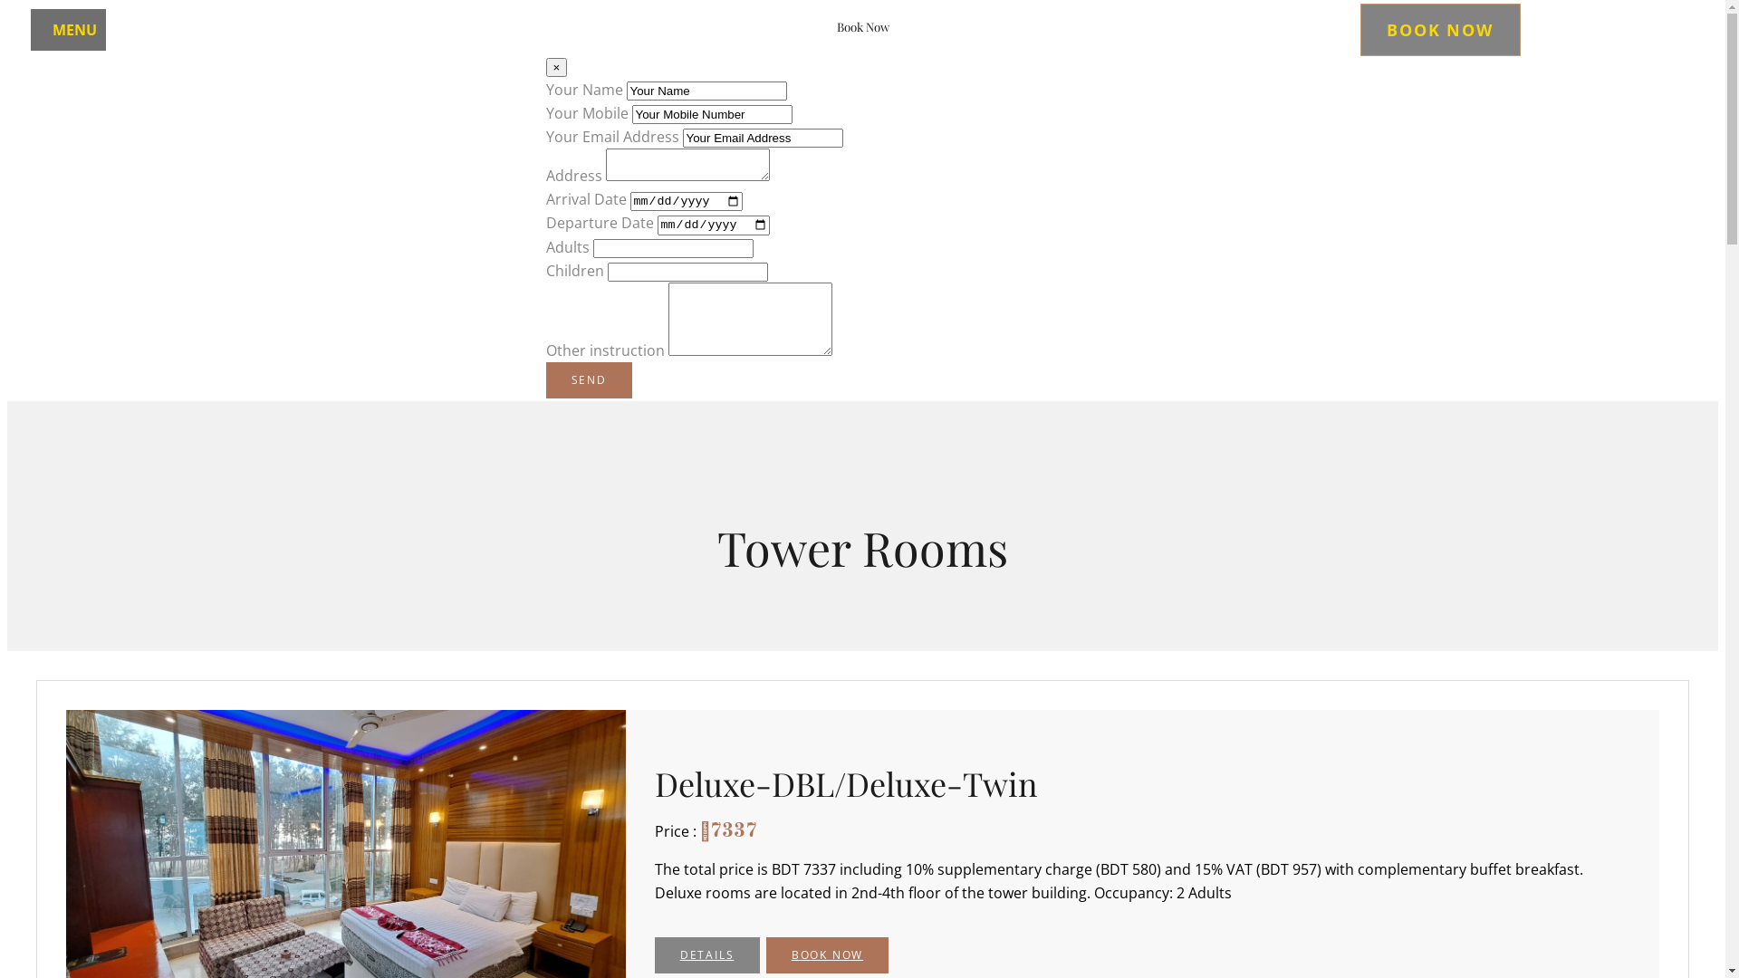 The width and height of the screenshot is (1739, 978). I want to click on BOOK NOW, so click(828, 955).